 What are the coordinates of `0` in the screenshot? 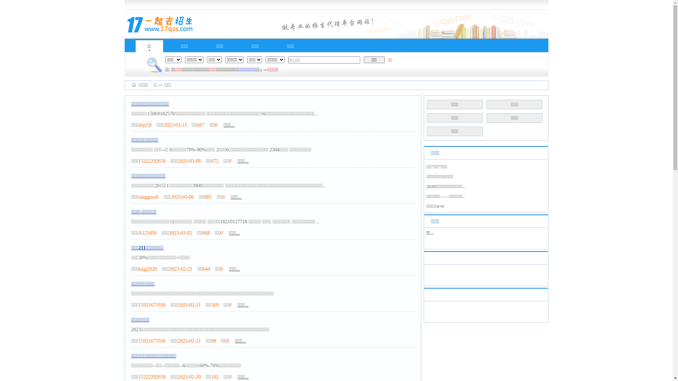 It's located at (223, 197).